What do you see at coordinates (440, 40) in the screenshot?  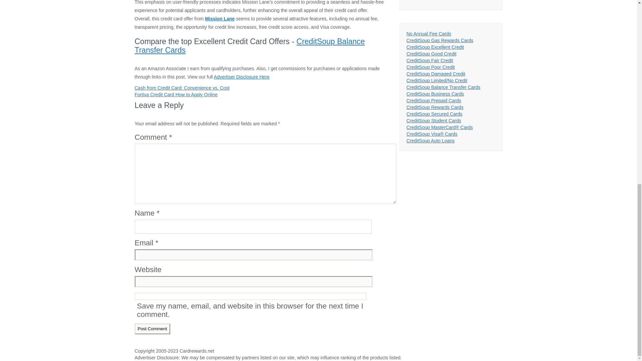 I see `CreditSoup Gas Rewards Cards` at bounding box center [440, 40].